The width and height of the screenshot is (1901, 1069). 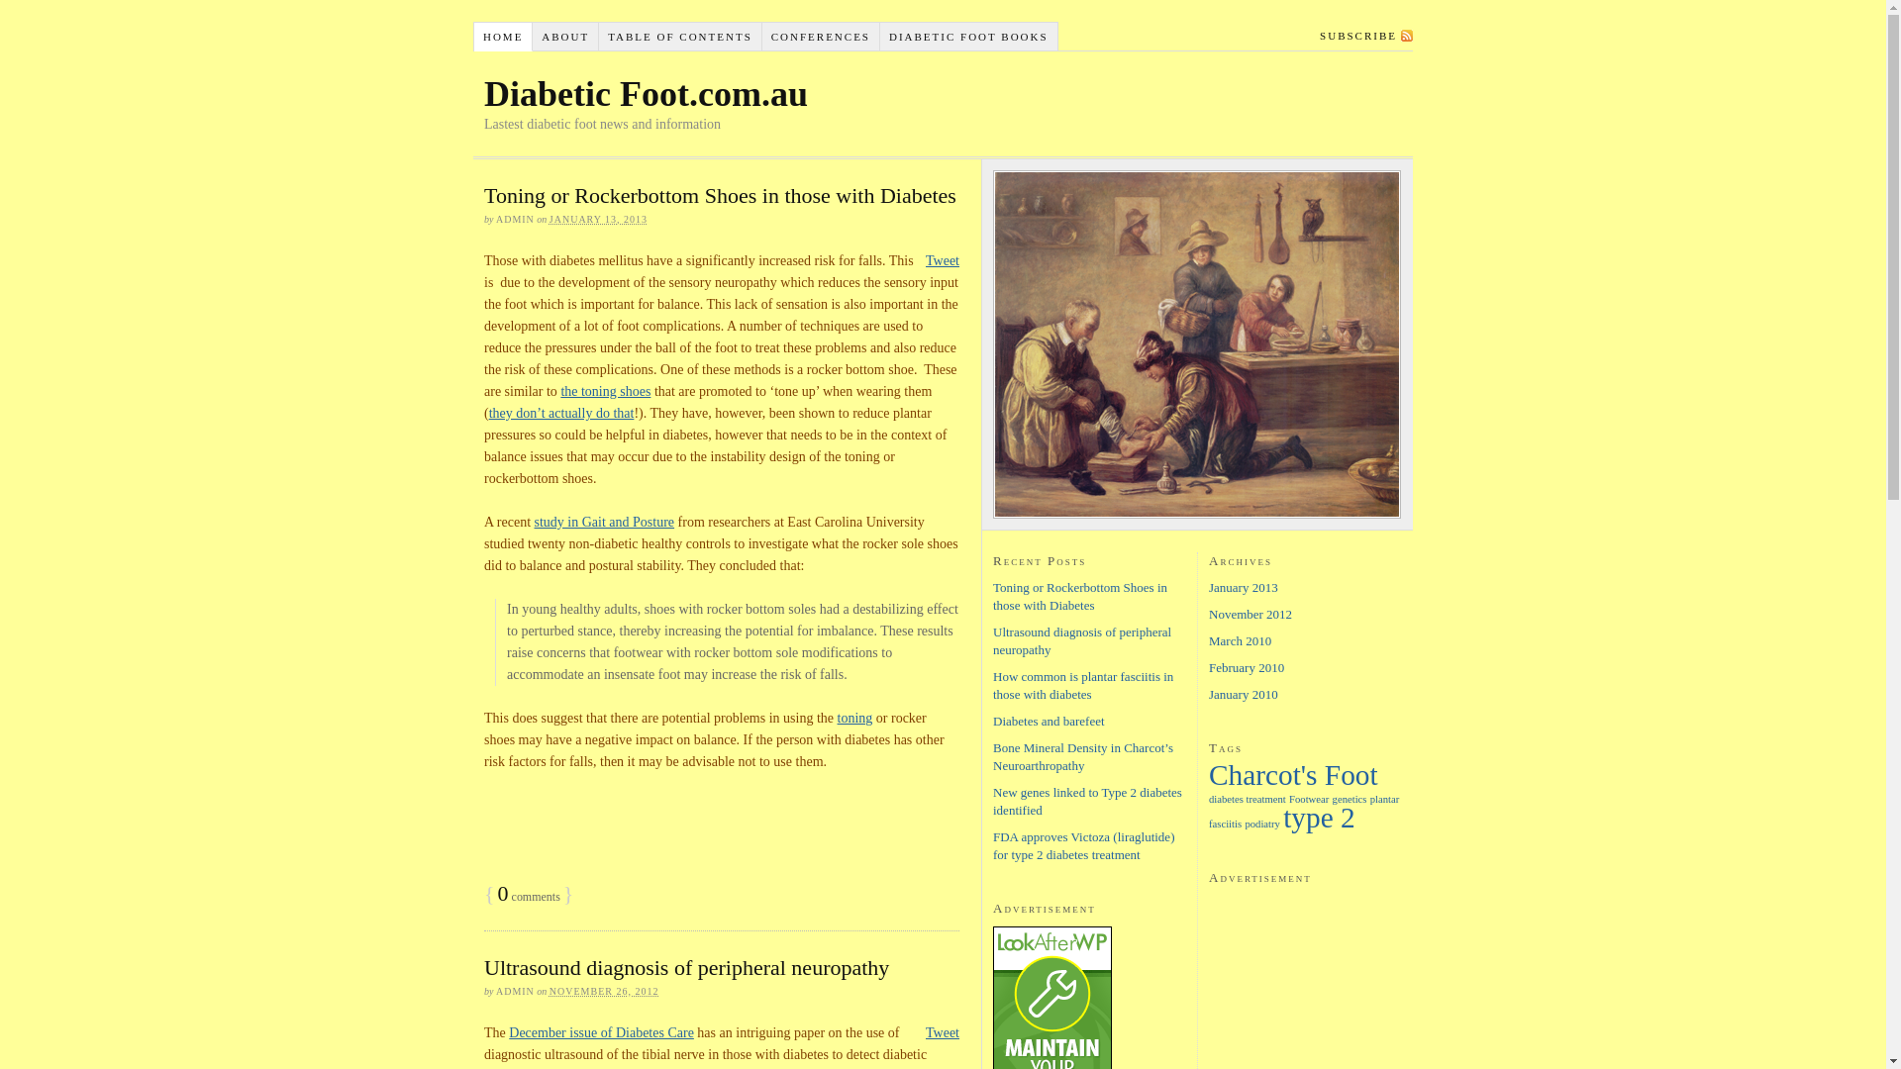 What do you see at coordinates (721, 196) in the screenshot?
I see `Toning or Rockerbottom Shoes in those with Diabetes` at bounding box center [721, 196].